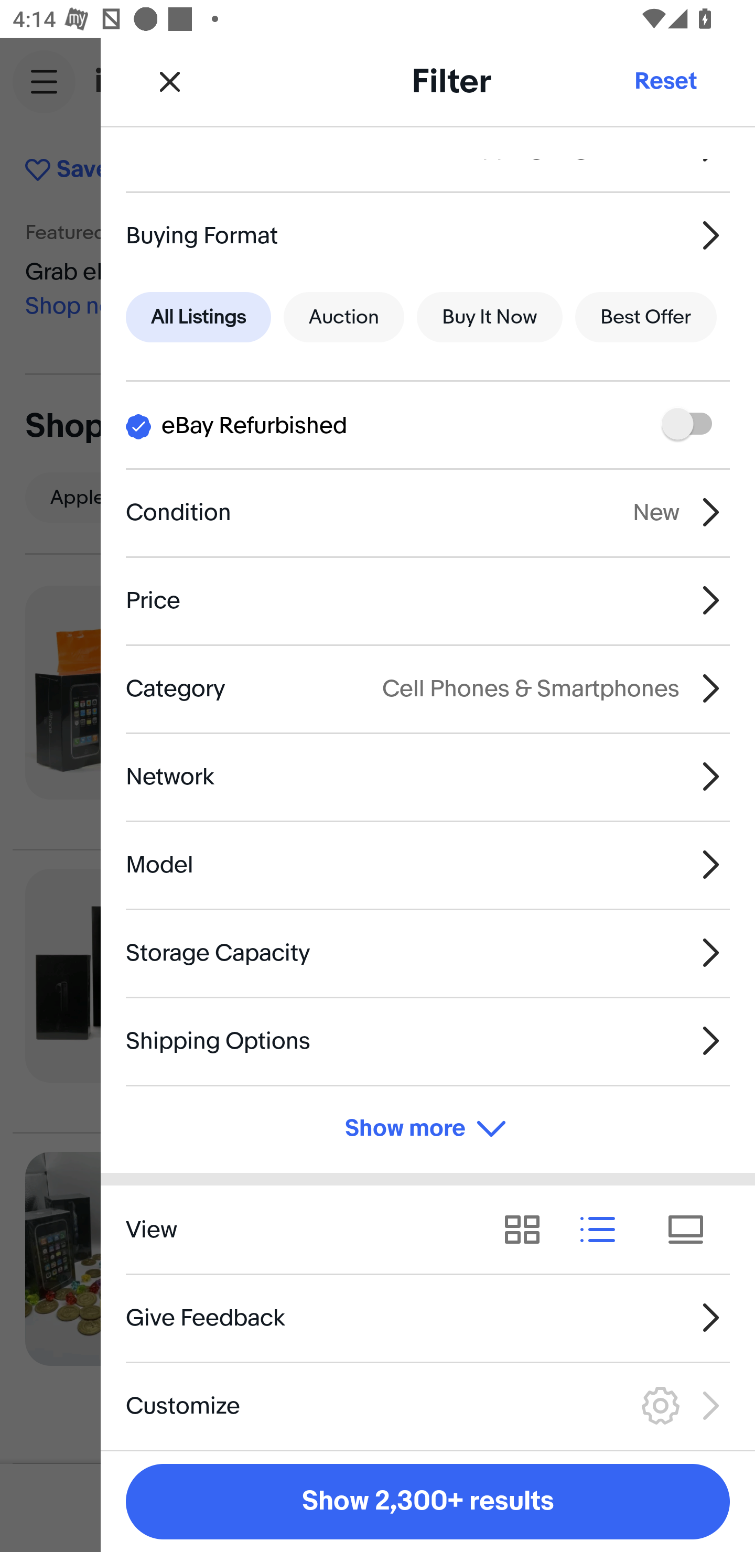 The image size is (755, 1552). I want to click on Model, so click(428, 864).